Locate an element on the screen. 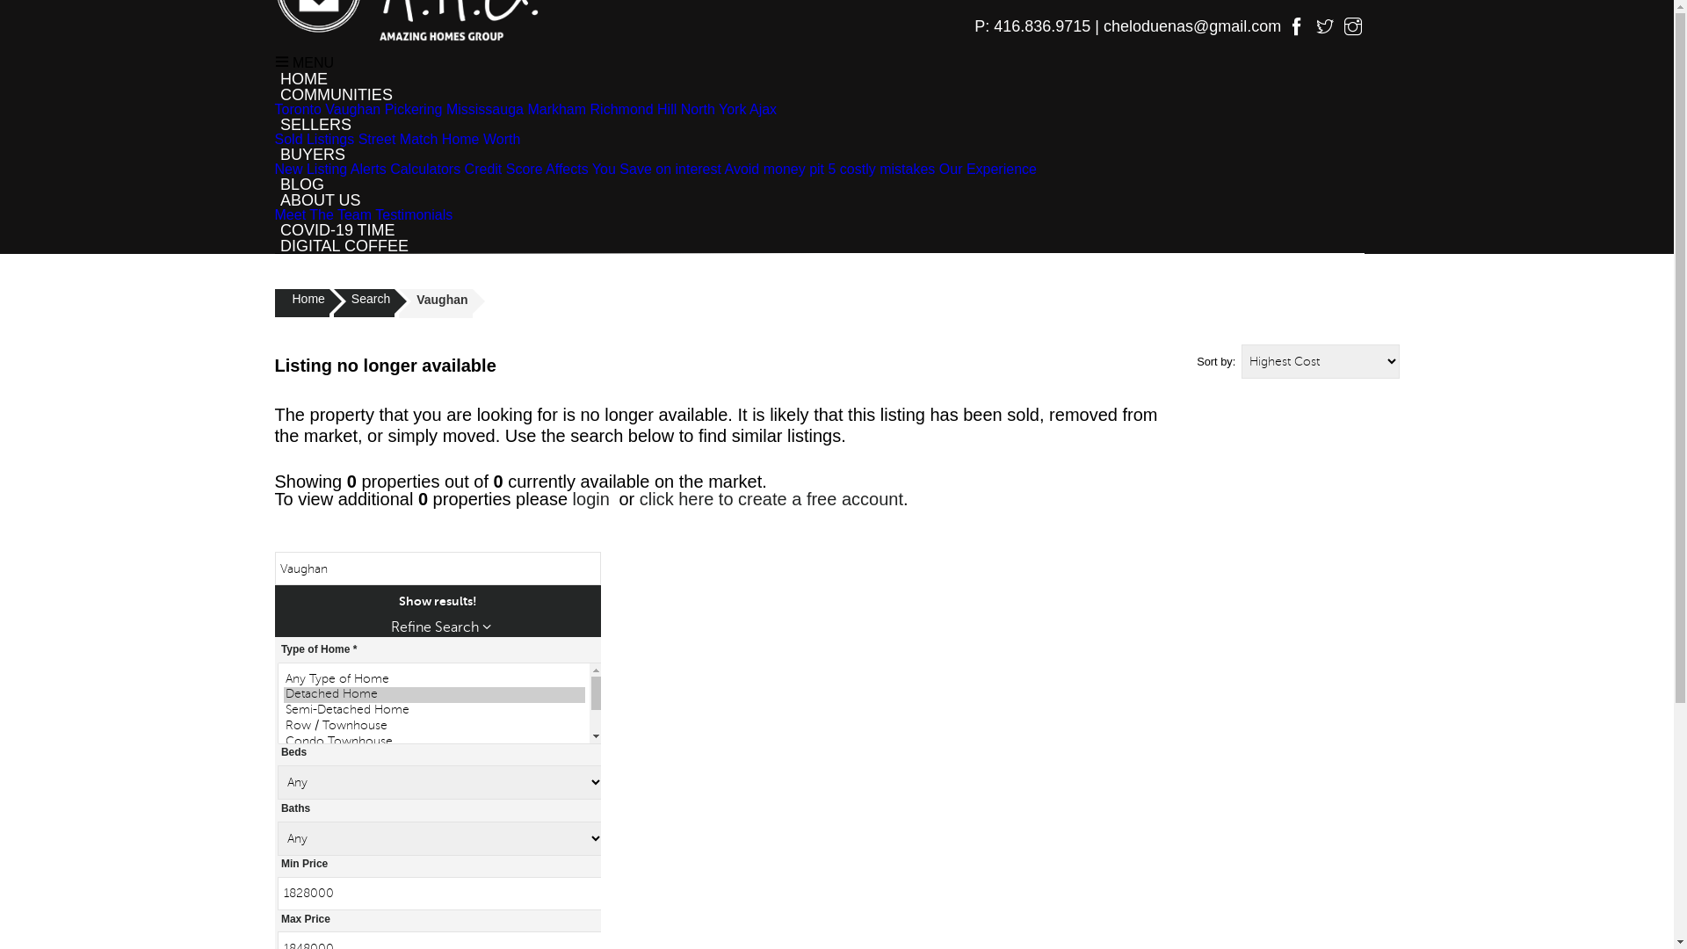 This screenshot has height=949, width=1687. ABOUT US is located at coordinates (320, 200).